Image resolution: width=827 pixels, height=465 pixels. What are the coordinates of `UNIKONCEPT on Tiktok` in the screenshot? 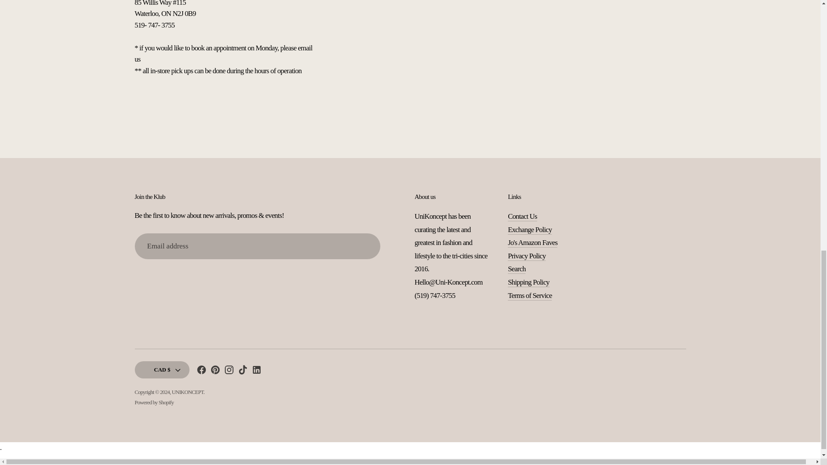 It's located at (243, 372).